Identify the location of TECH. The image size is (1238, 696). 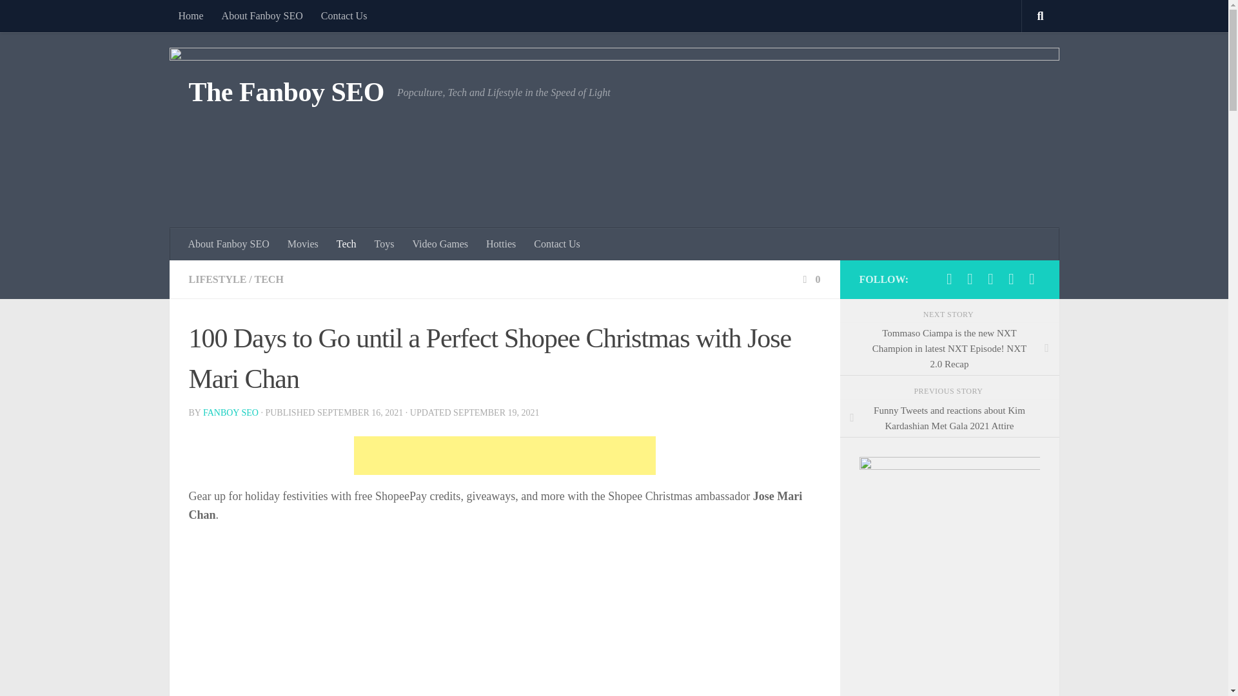
(268, 279).